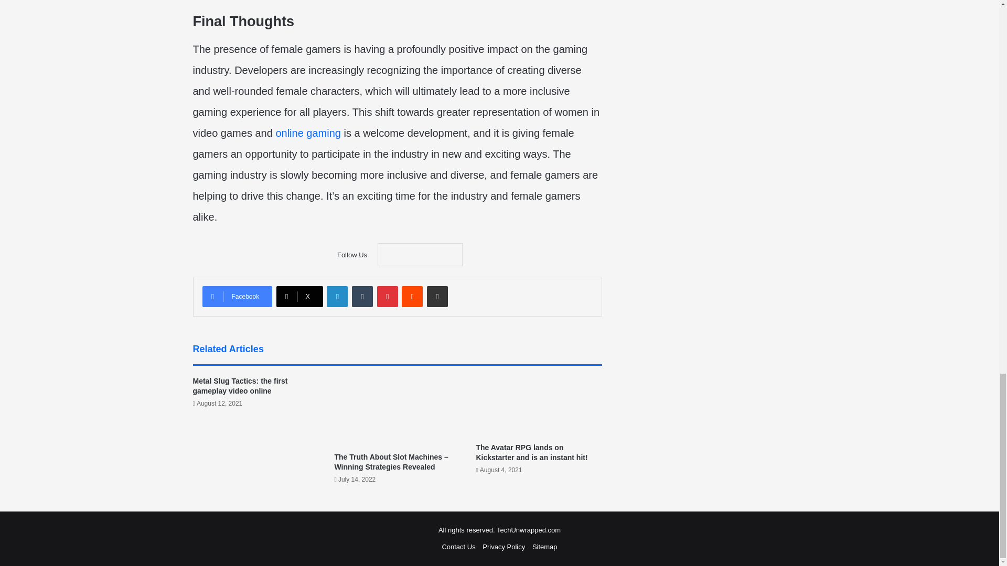 This screenshot has height=566, width=1007. I want to click on Reddit, so click(412, 297).